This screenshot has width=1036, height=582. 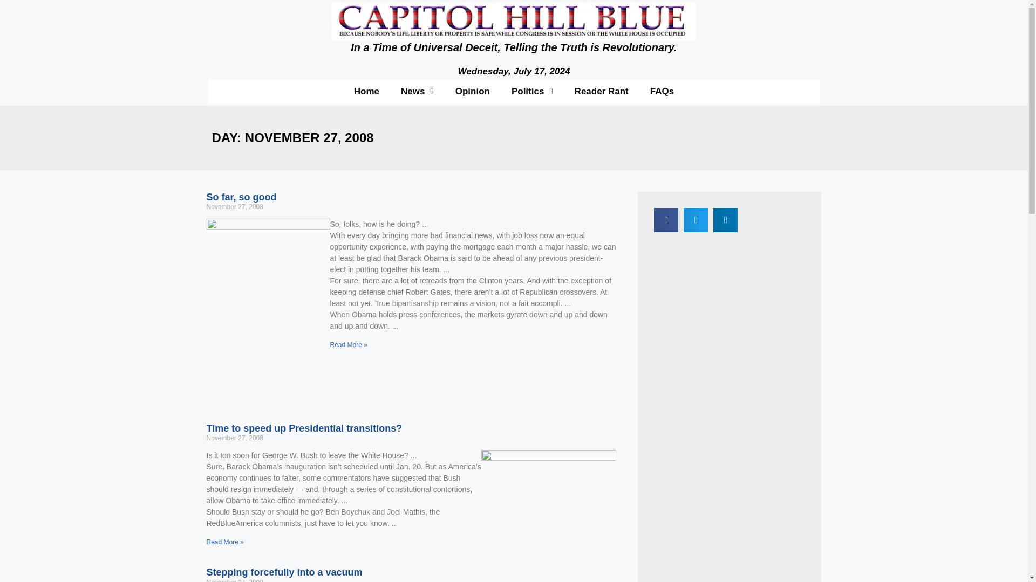 What do you see at coordinates (304, 428) in the screenshot?
I see `Time to speed up Presidential transitions?` at bounding box center [304, 428].